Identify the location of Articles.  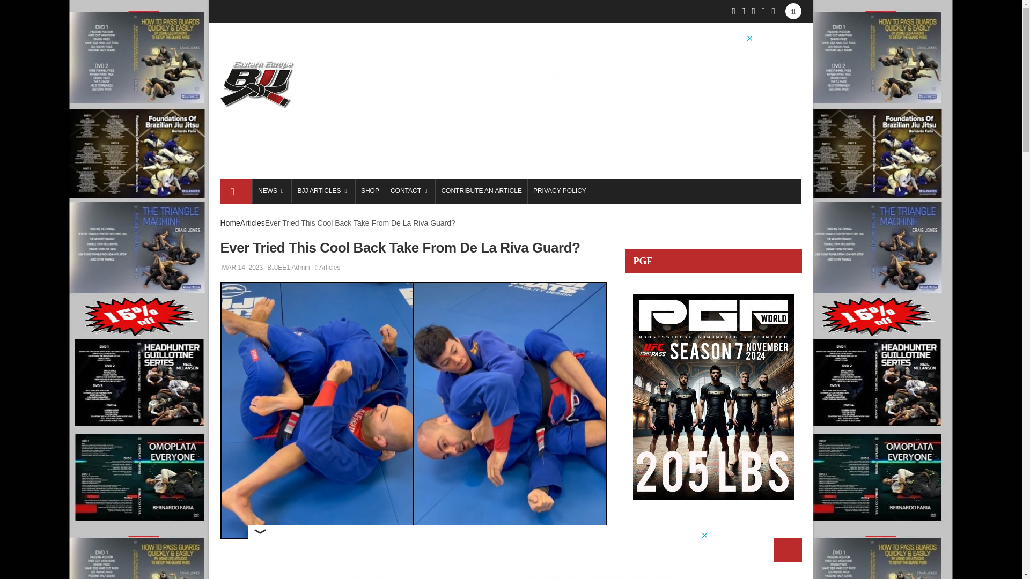
(329, 268).